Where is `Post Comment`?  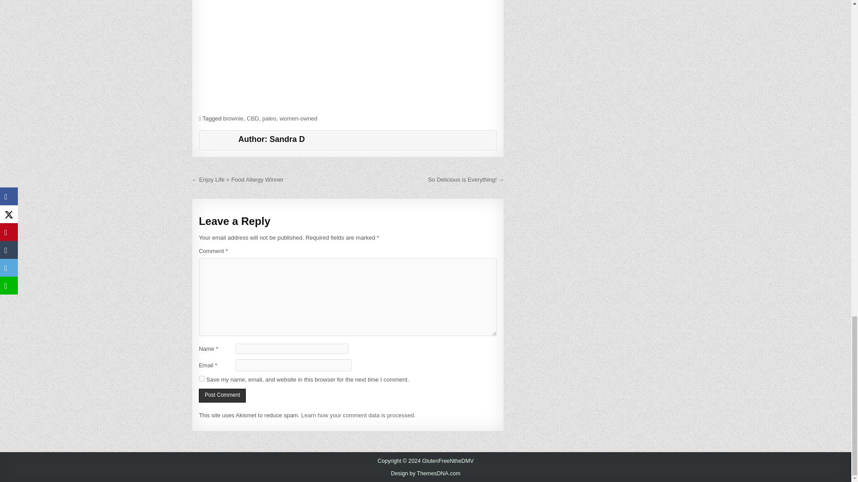
Post Comment is located at coordinates (222, 395).